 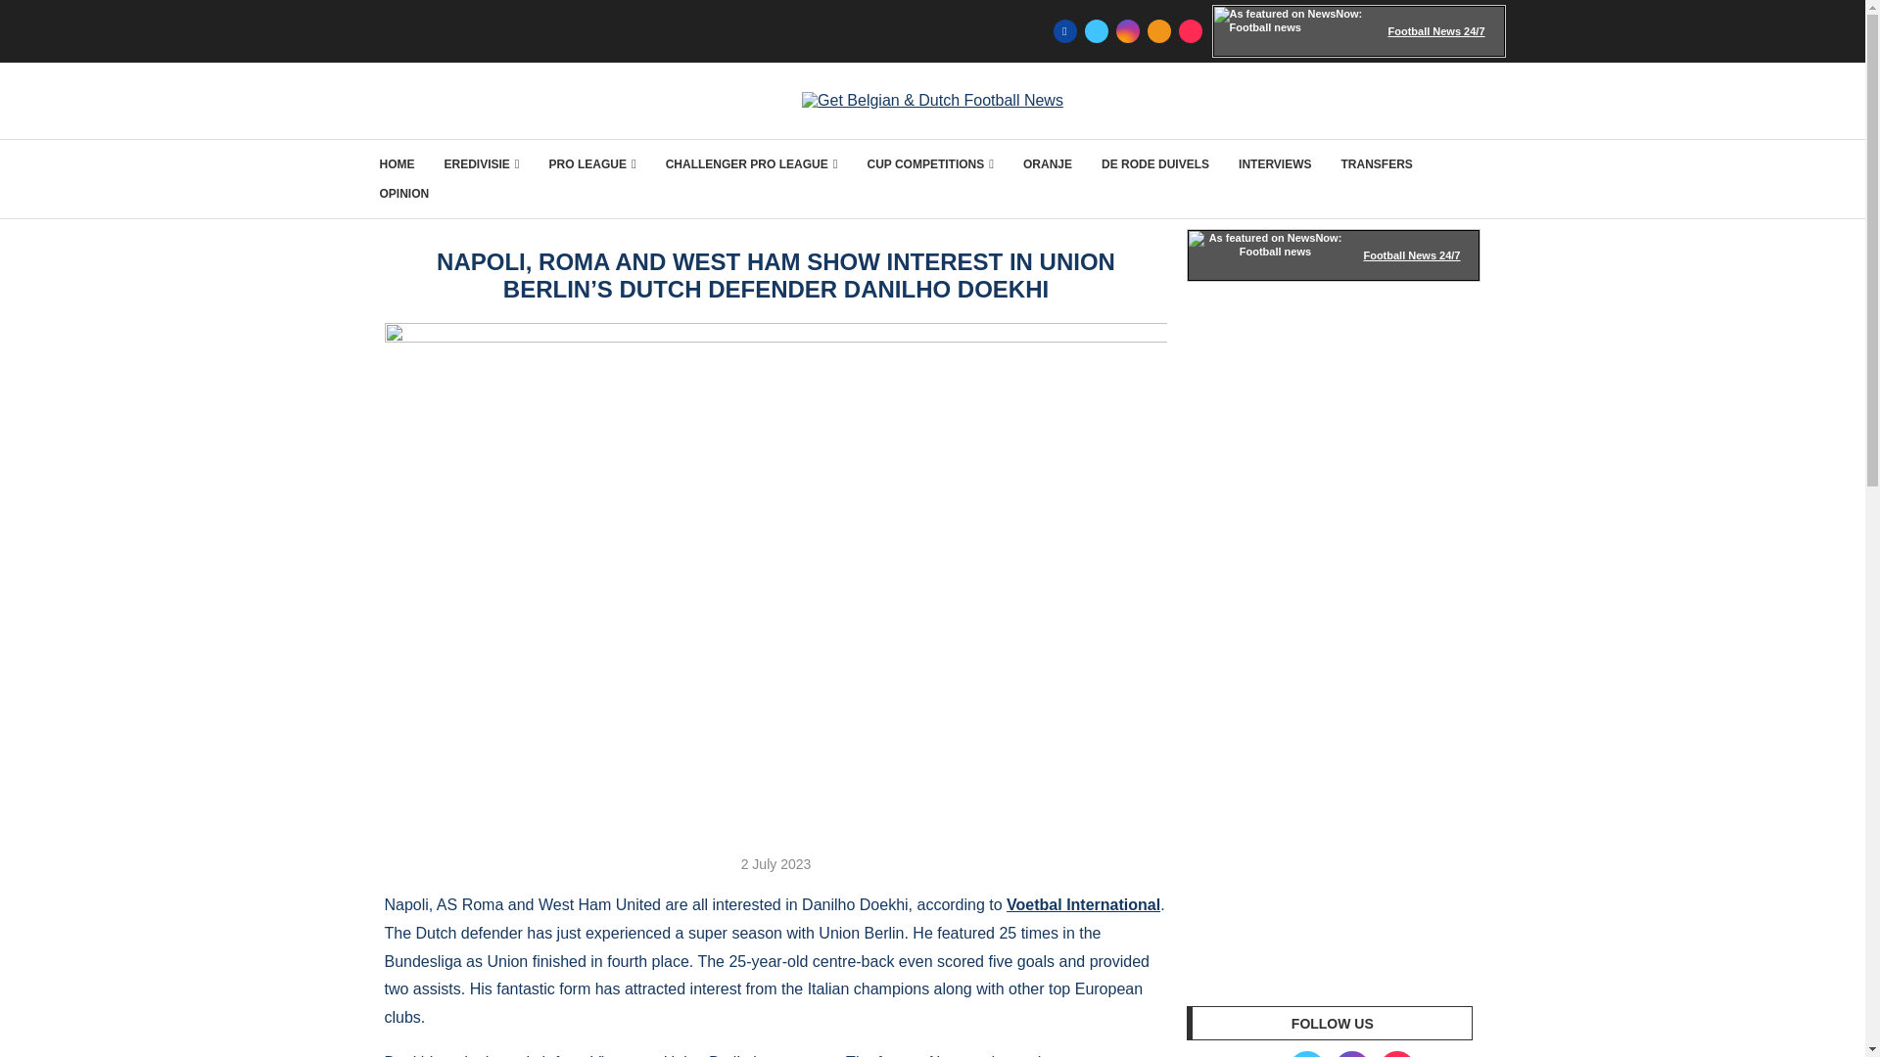 I want to click on PRO LEAGUE, so click(x=592, y=164).